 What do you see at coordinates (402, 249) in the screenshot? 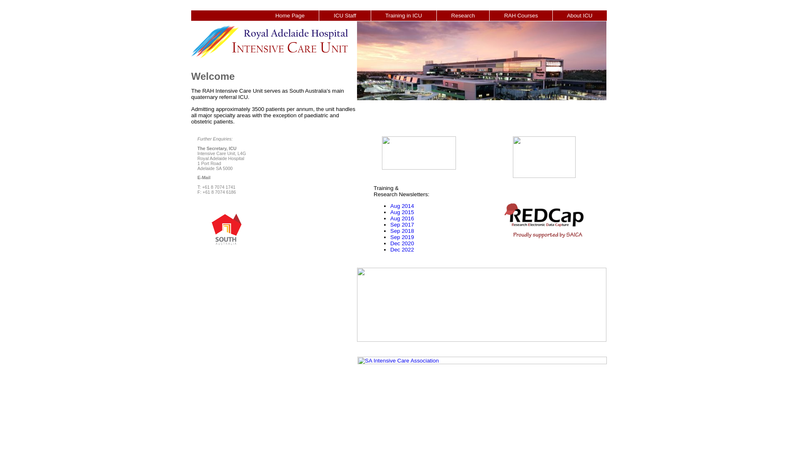
I see `Dec 2022` at bounding box center [402, 249].